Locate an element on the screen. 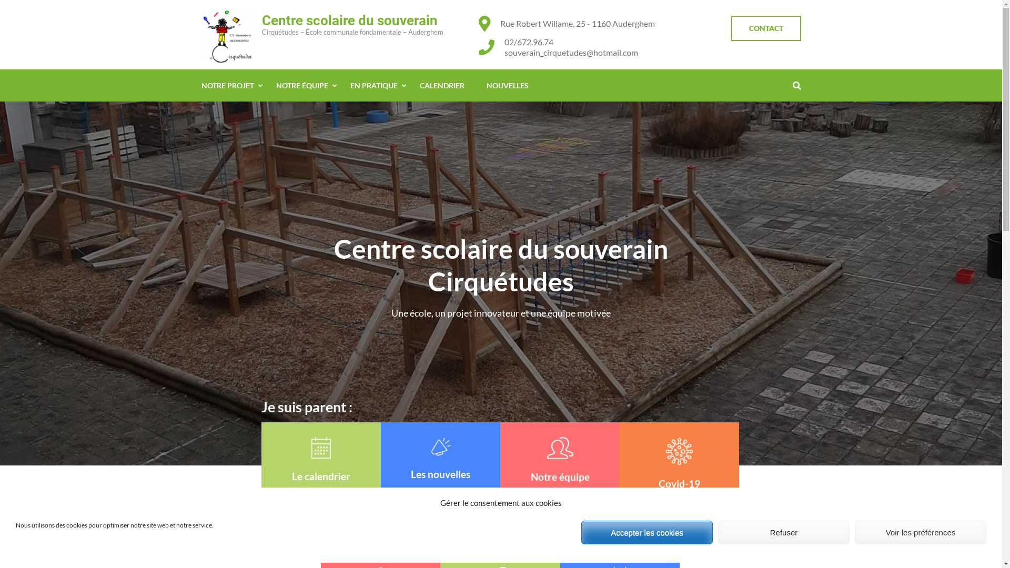  EN PRATIQUE is located at coordinates (374, 85).